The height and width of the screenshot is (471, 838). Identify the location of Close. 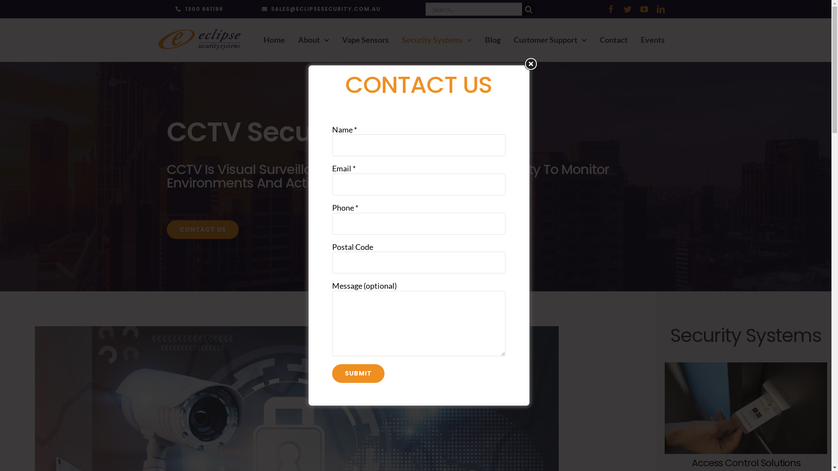
(531, 64).